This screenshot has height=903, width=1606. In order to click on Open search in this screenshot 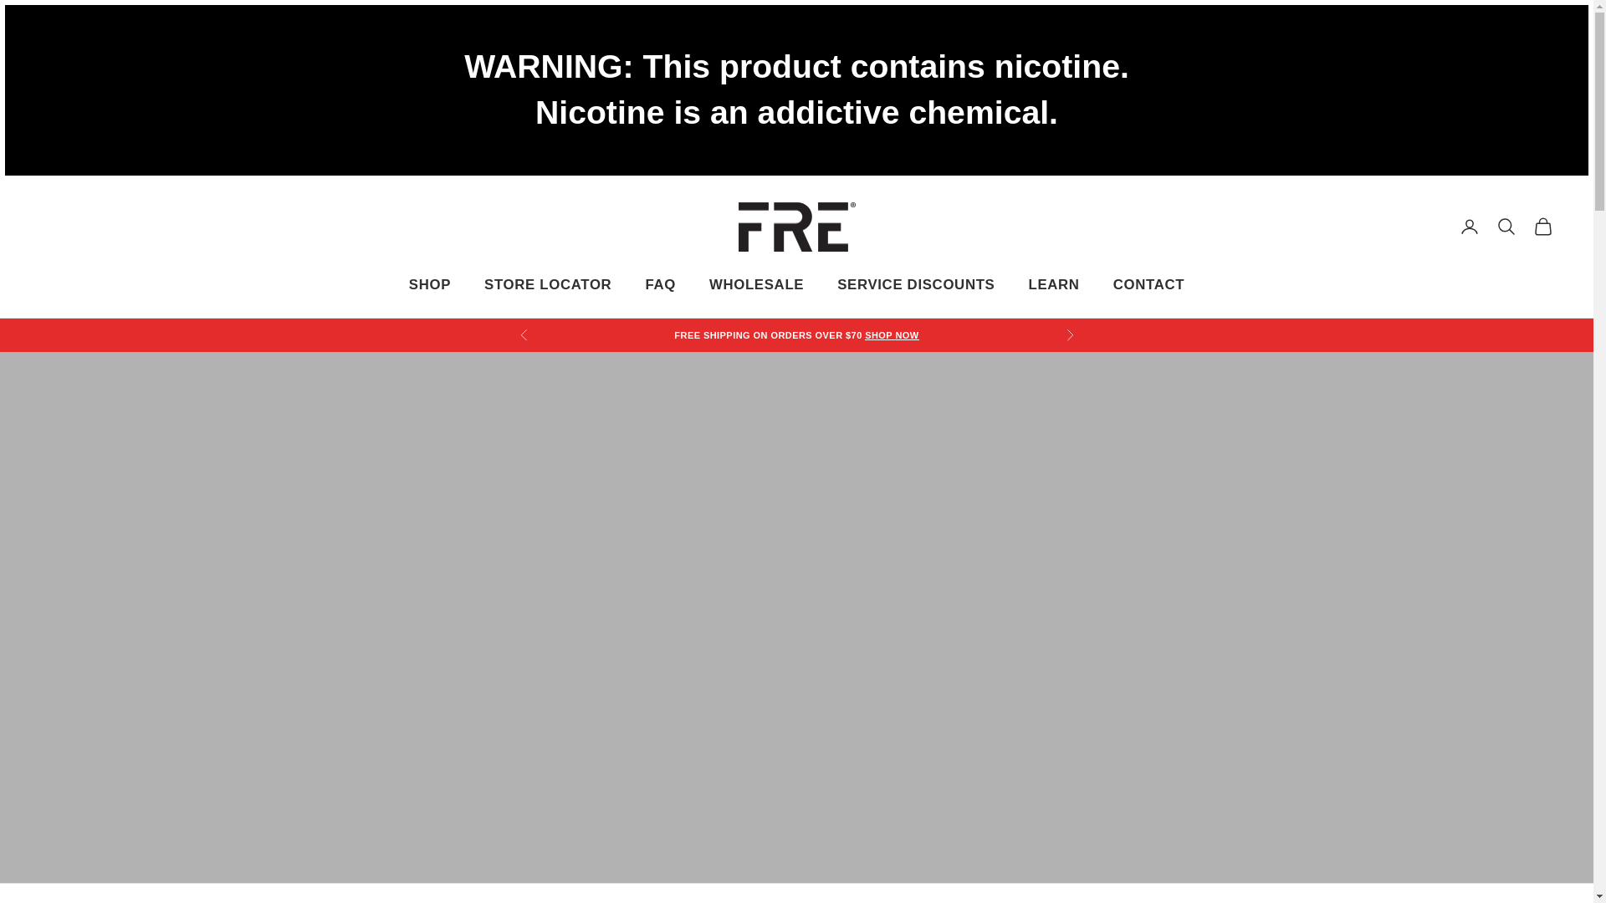, I will do `click(1506, 226)`.